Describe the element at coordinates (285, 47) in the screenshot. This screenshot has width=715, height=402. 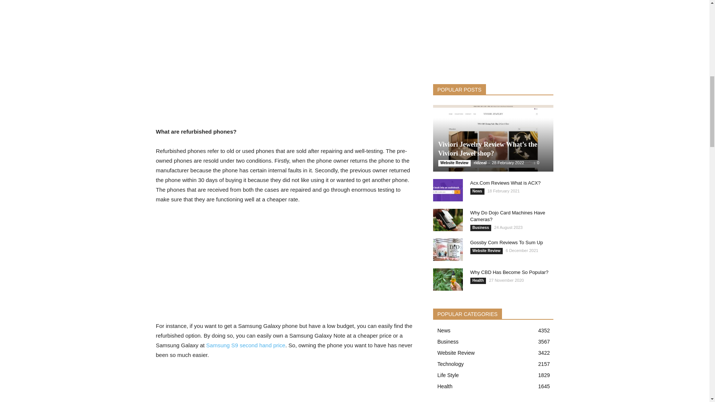
I see `Advertisement` at that location.